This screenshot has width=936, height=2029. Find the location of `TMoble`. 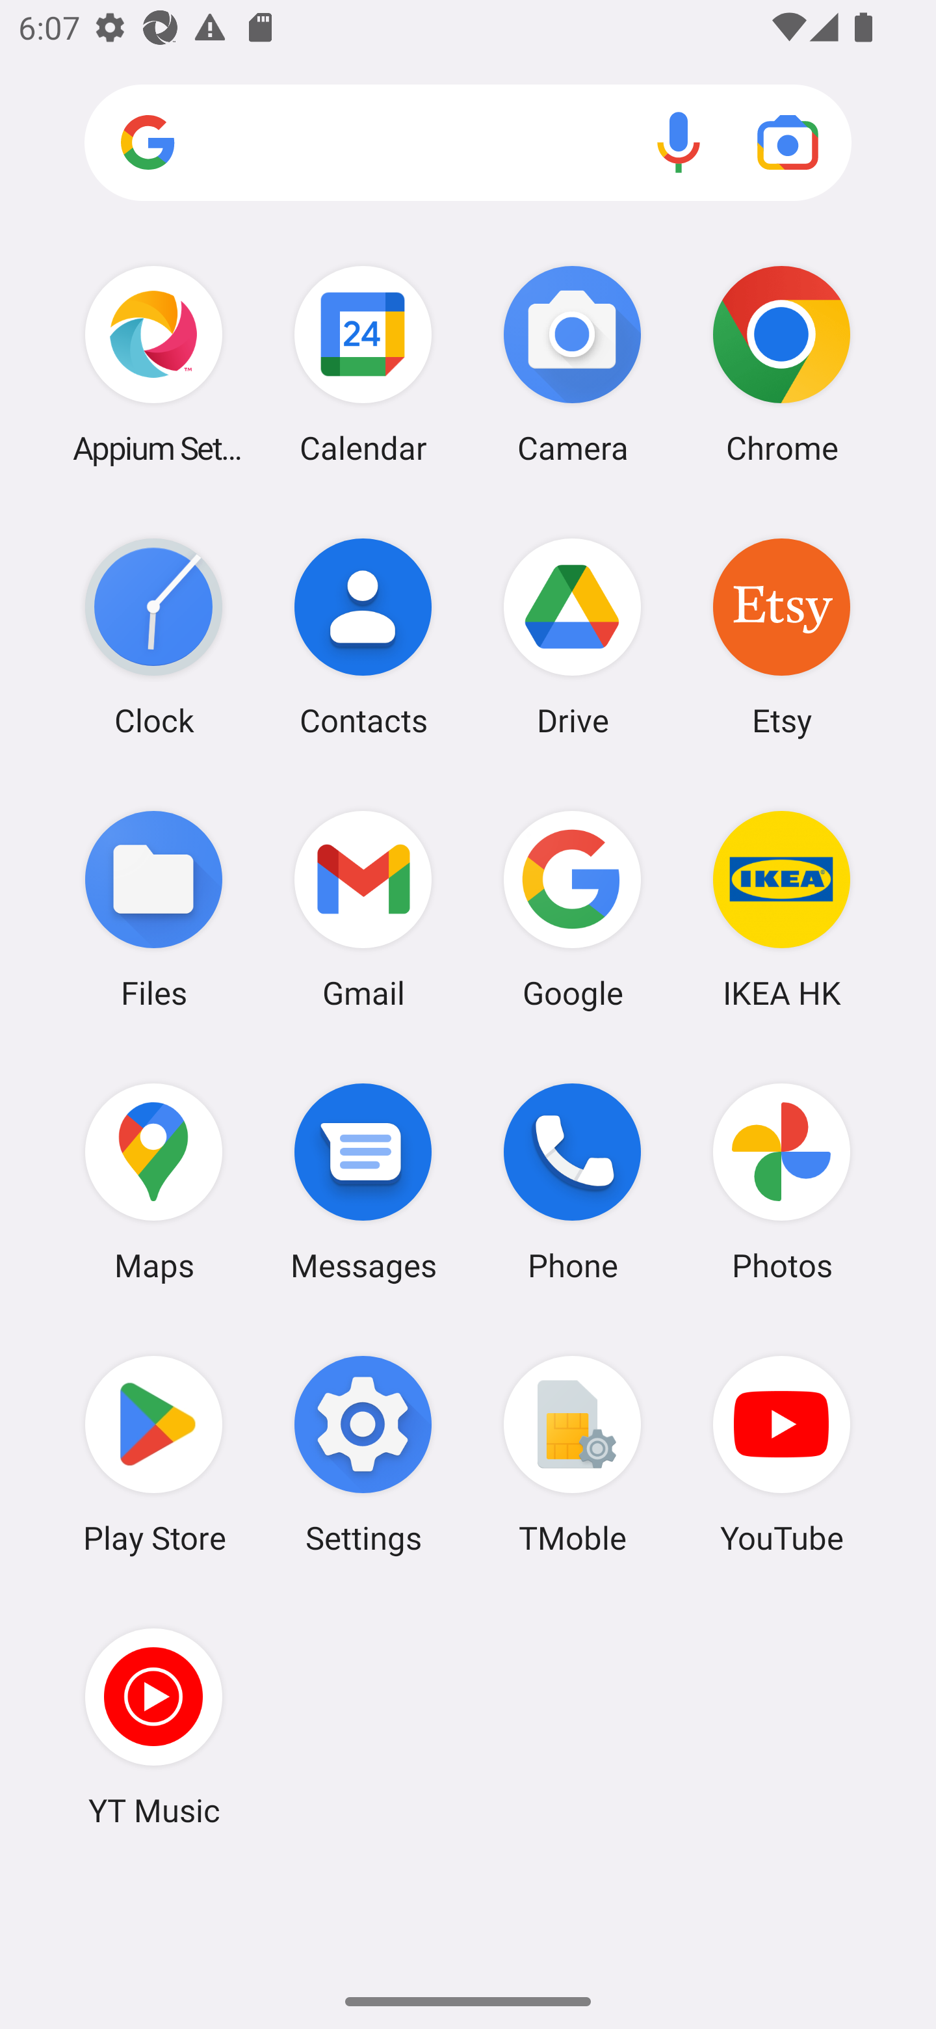

TMoble is located at coordinates (573, 1455).